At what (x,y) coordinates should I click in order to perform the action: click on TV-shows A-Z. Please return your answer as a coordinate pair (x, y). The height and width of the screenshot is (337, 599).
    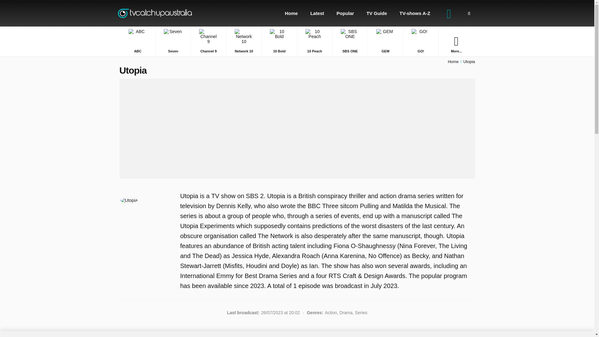
    Looking at the image, I should click on (415, 13).